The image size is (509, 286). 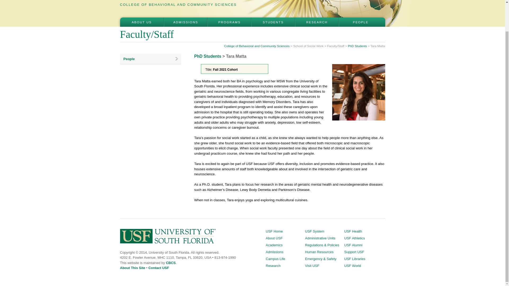 I want to click on PROGRAMS, so click(x=229, y=22).